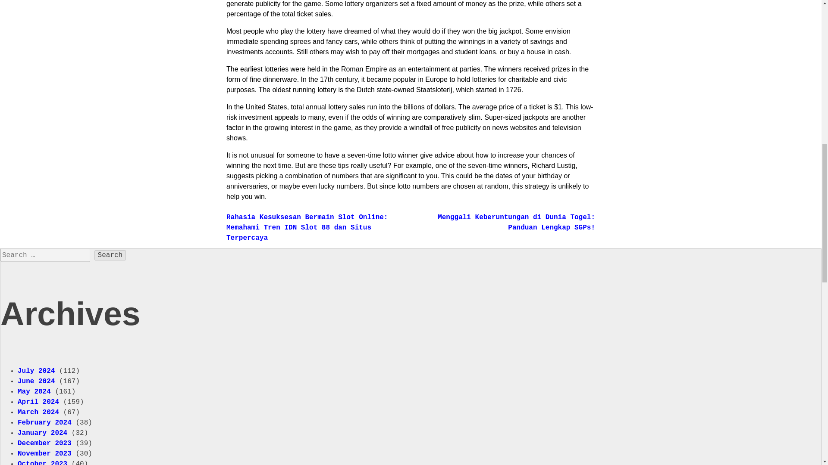 The height and width of the screenshot is (465, 828). What do you see at coordinates (34, 392) in the screenshot?
I see `May 2024` at bounding box center [34, 392].